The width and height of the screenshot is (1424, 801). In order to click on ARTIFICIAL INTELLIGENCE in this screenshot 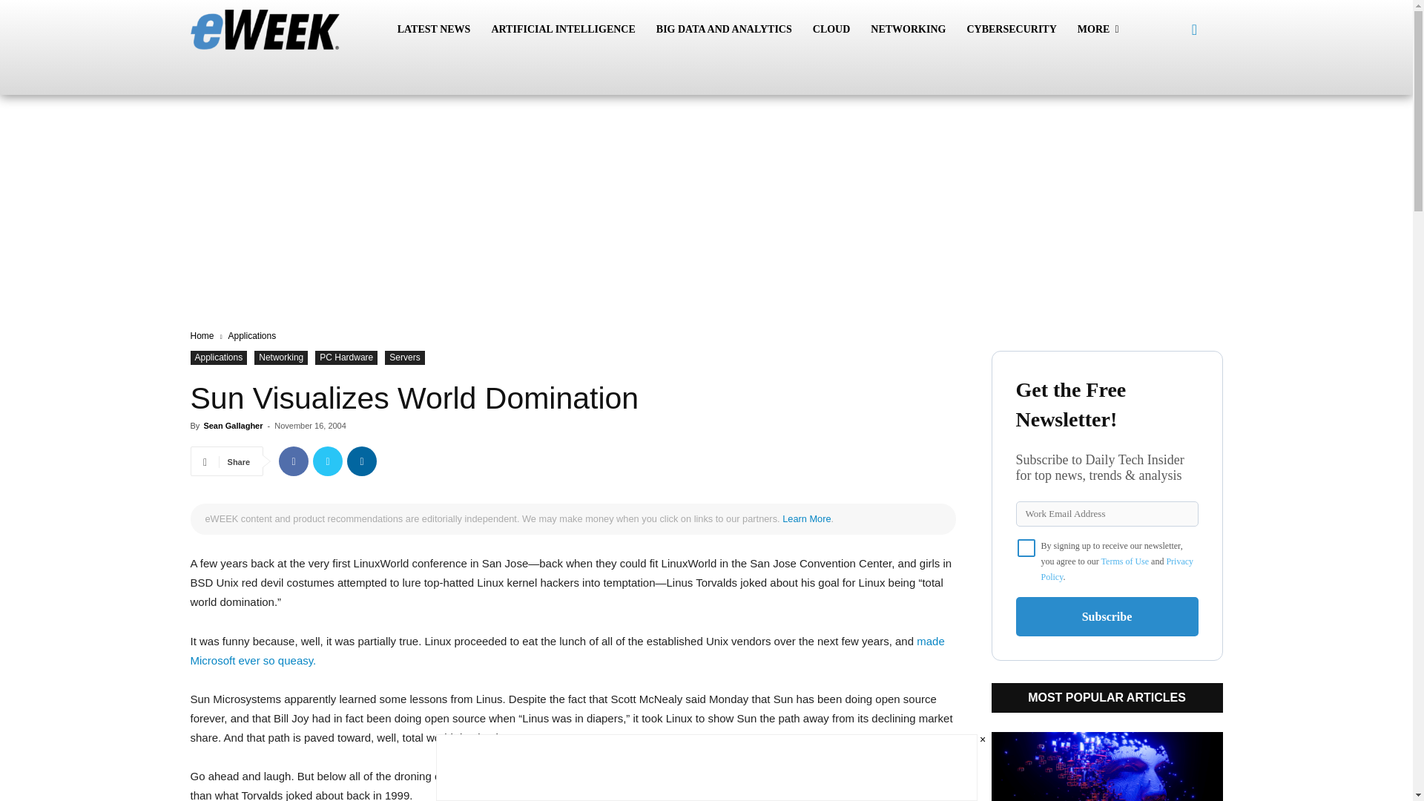, I will do `click(562, 30)`.